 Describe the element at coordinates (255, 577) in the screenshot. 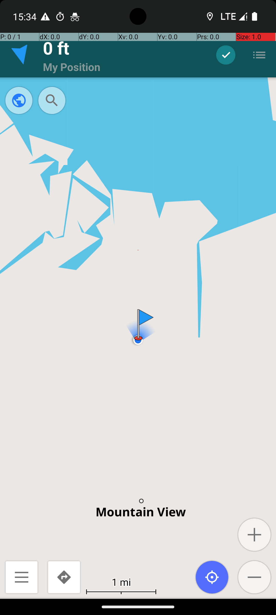

I see `Zoom out` at that location.